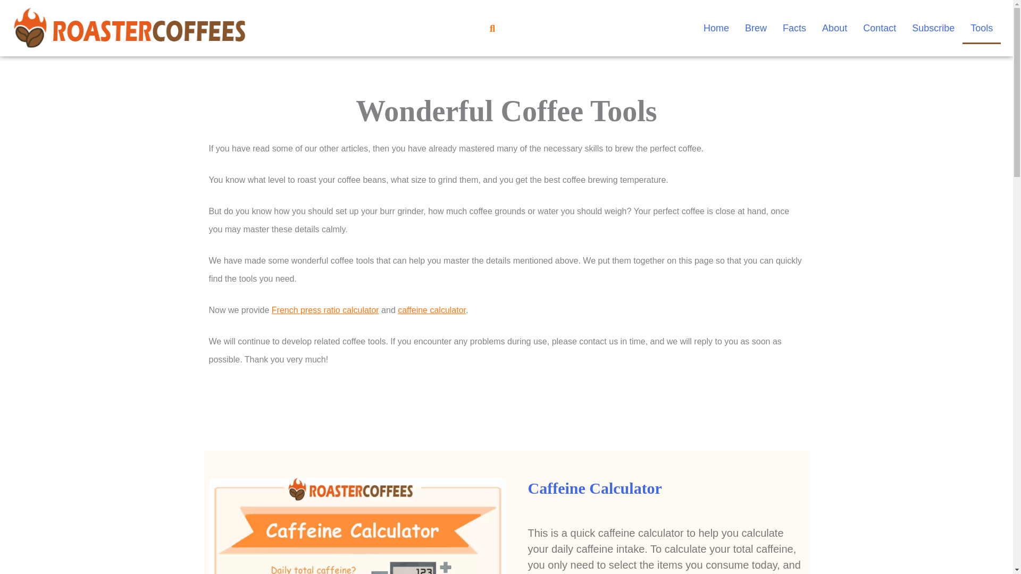 This screenshot has height=574, width=1021. I want to click on Facts, so click(794, 28).